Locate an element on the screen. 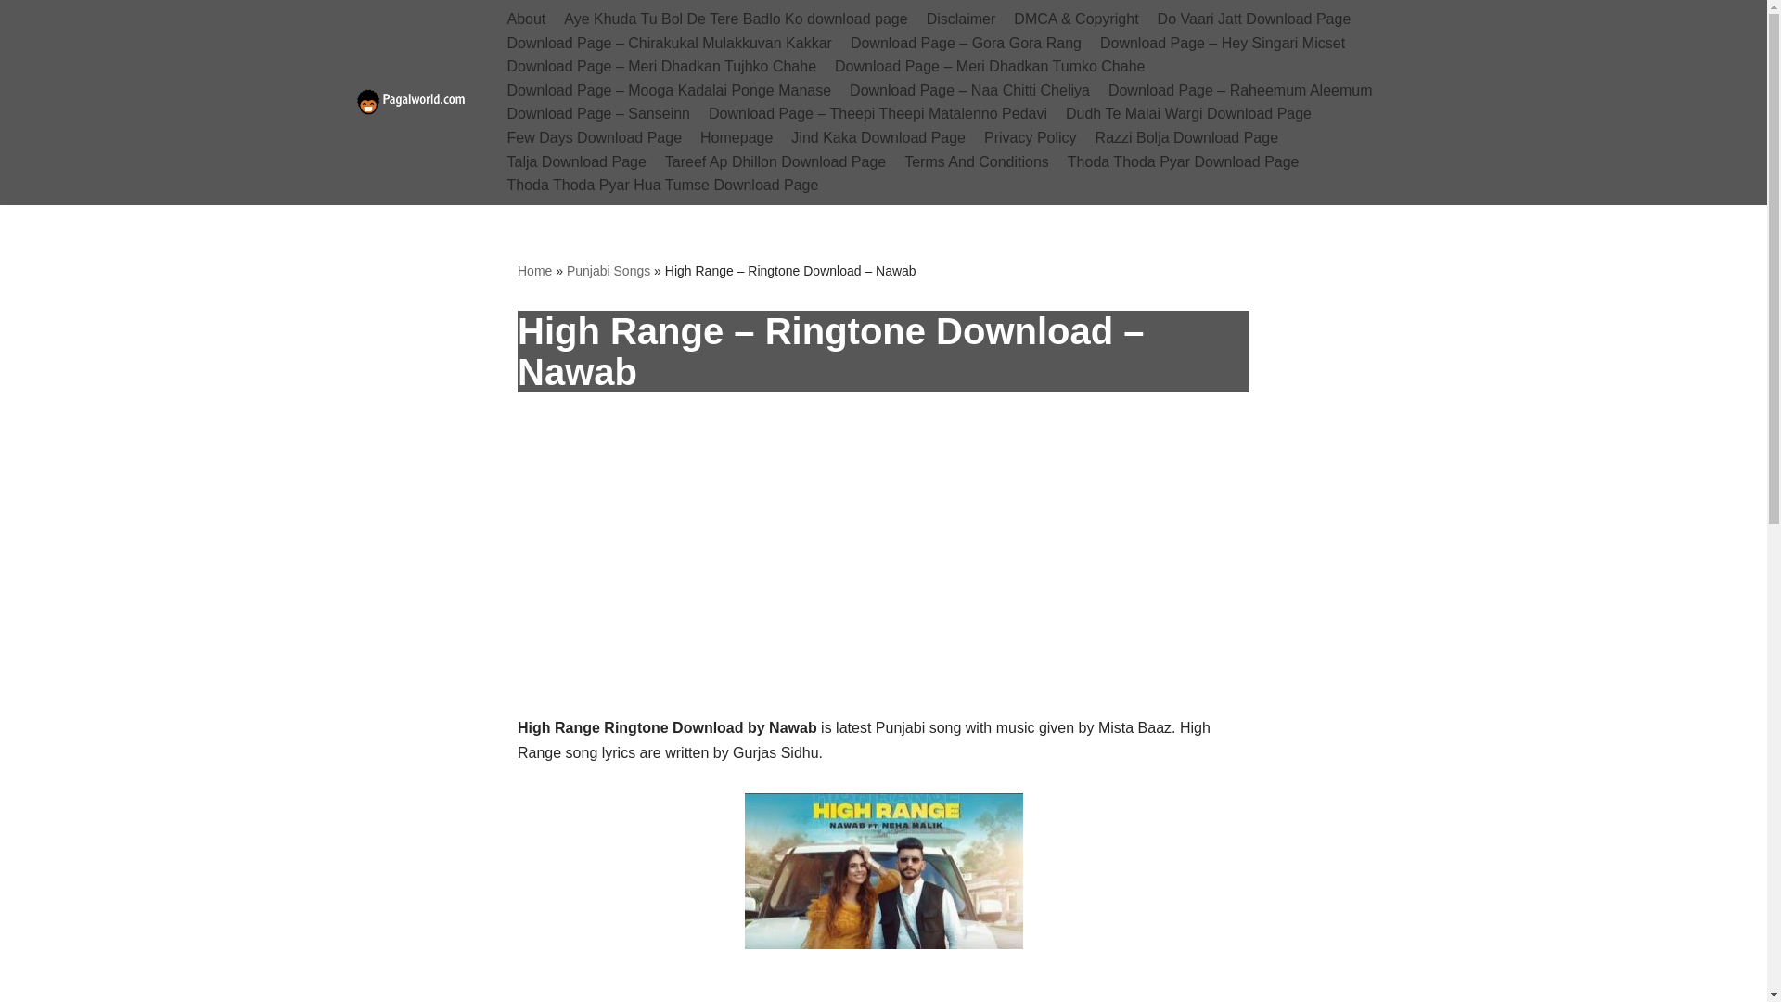 This screenshot has width=1781, height=1002. Thoda Thoda Pyar Download Page is located at coordinates (1184, 161).